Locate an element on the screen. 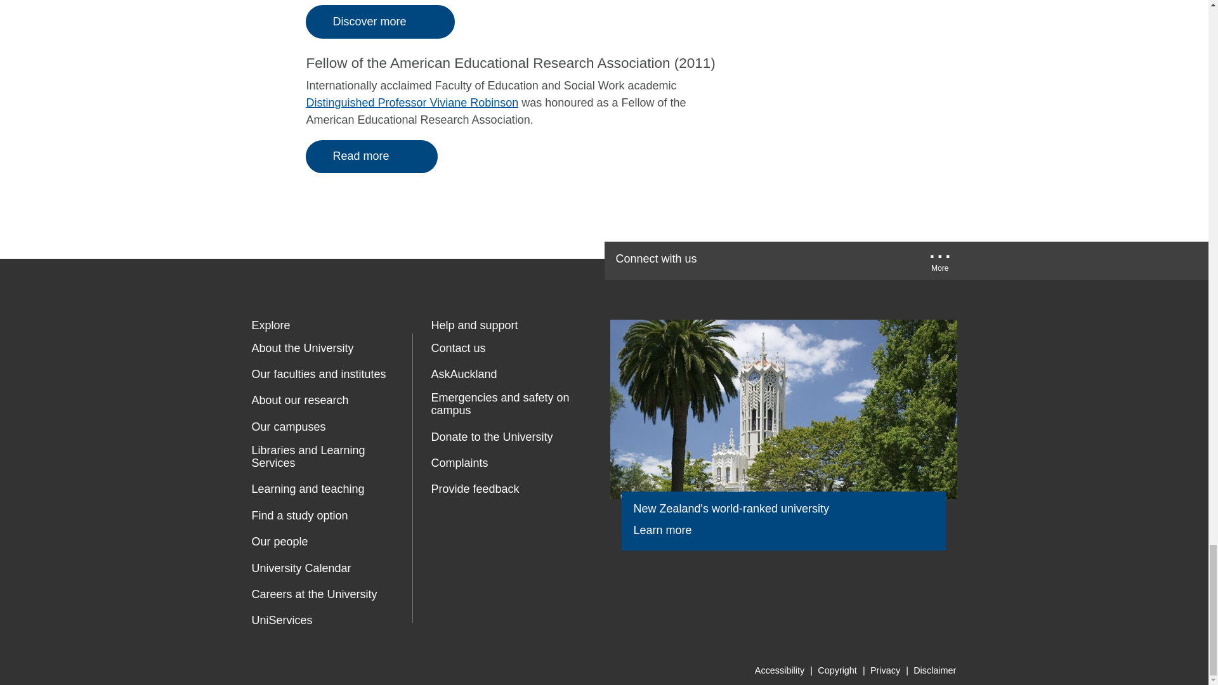 This screenshot has height=685, width=1218. Discover more is located at coordinates (379, 22).